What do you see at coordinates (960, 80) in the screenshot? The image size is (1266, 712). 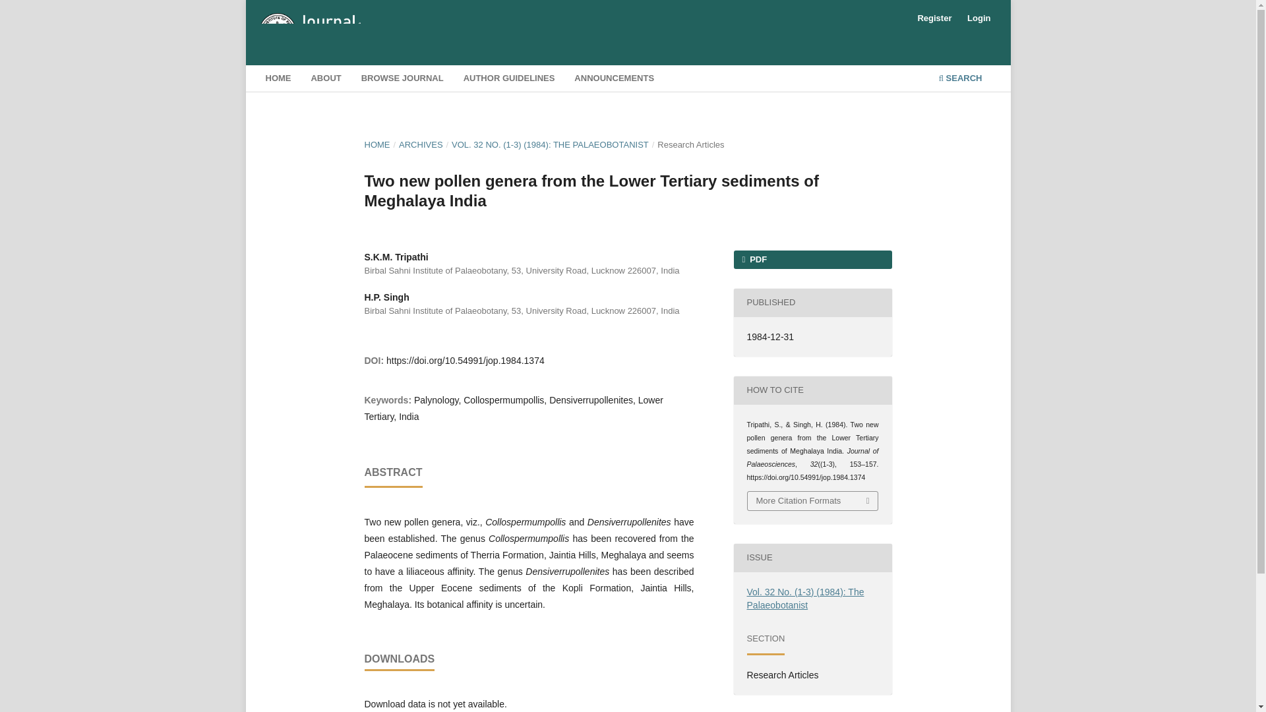 I see `SEARCH` at bounding box center [960, 80].